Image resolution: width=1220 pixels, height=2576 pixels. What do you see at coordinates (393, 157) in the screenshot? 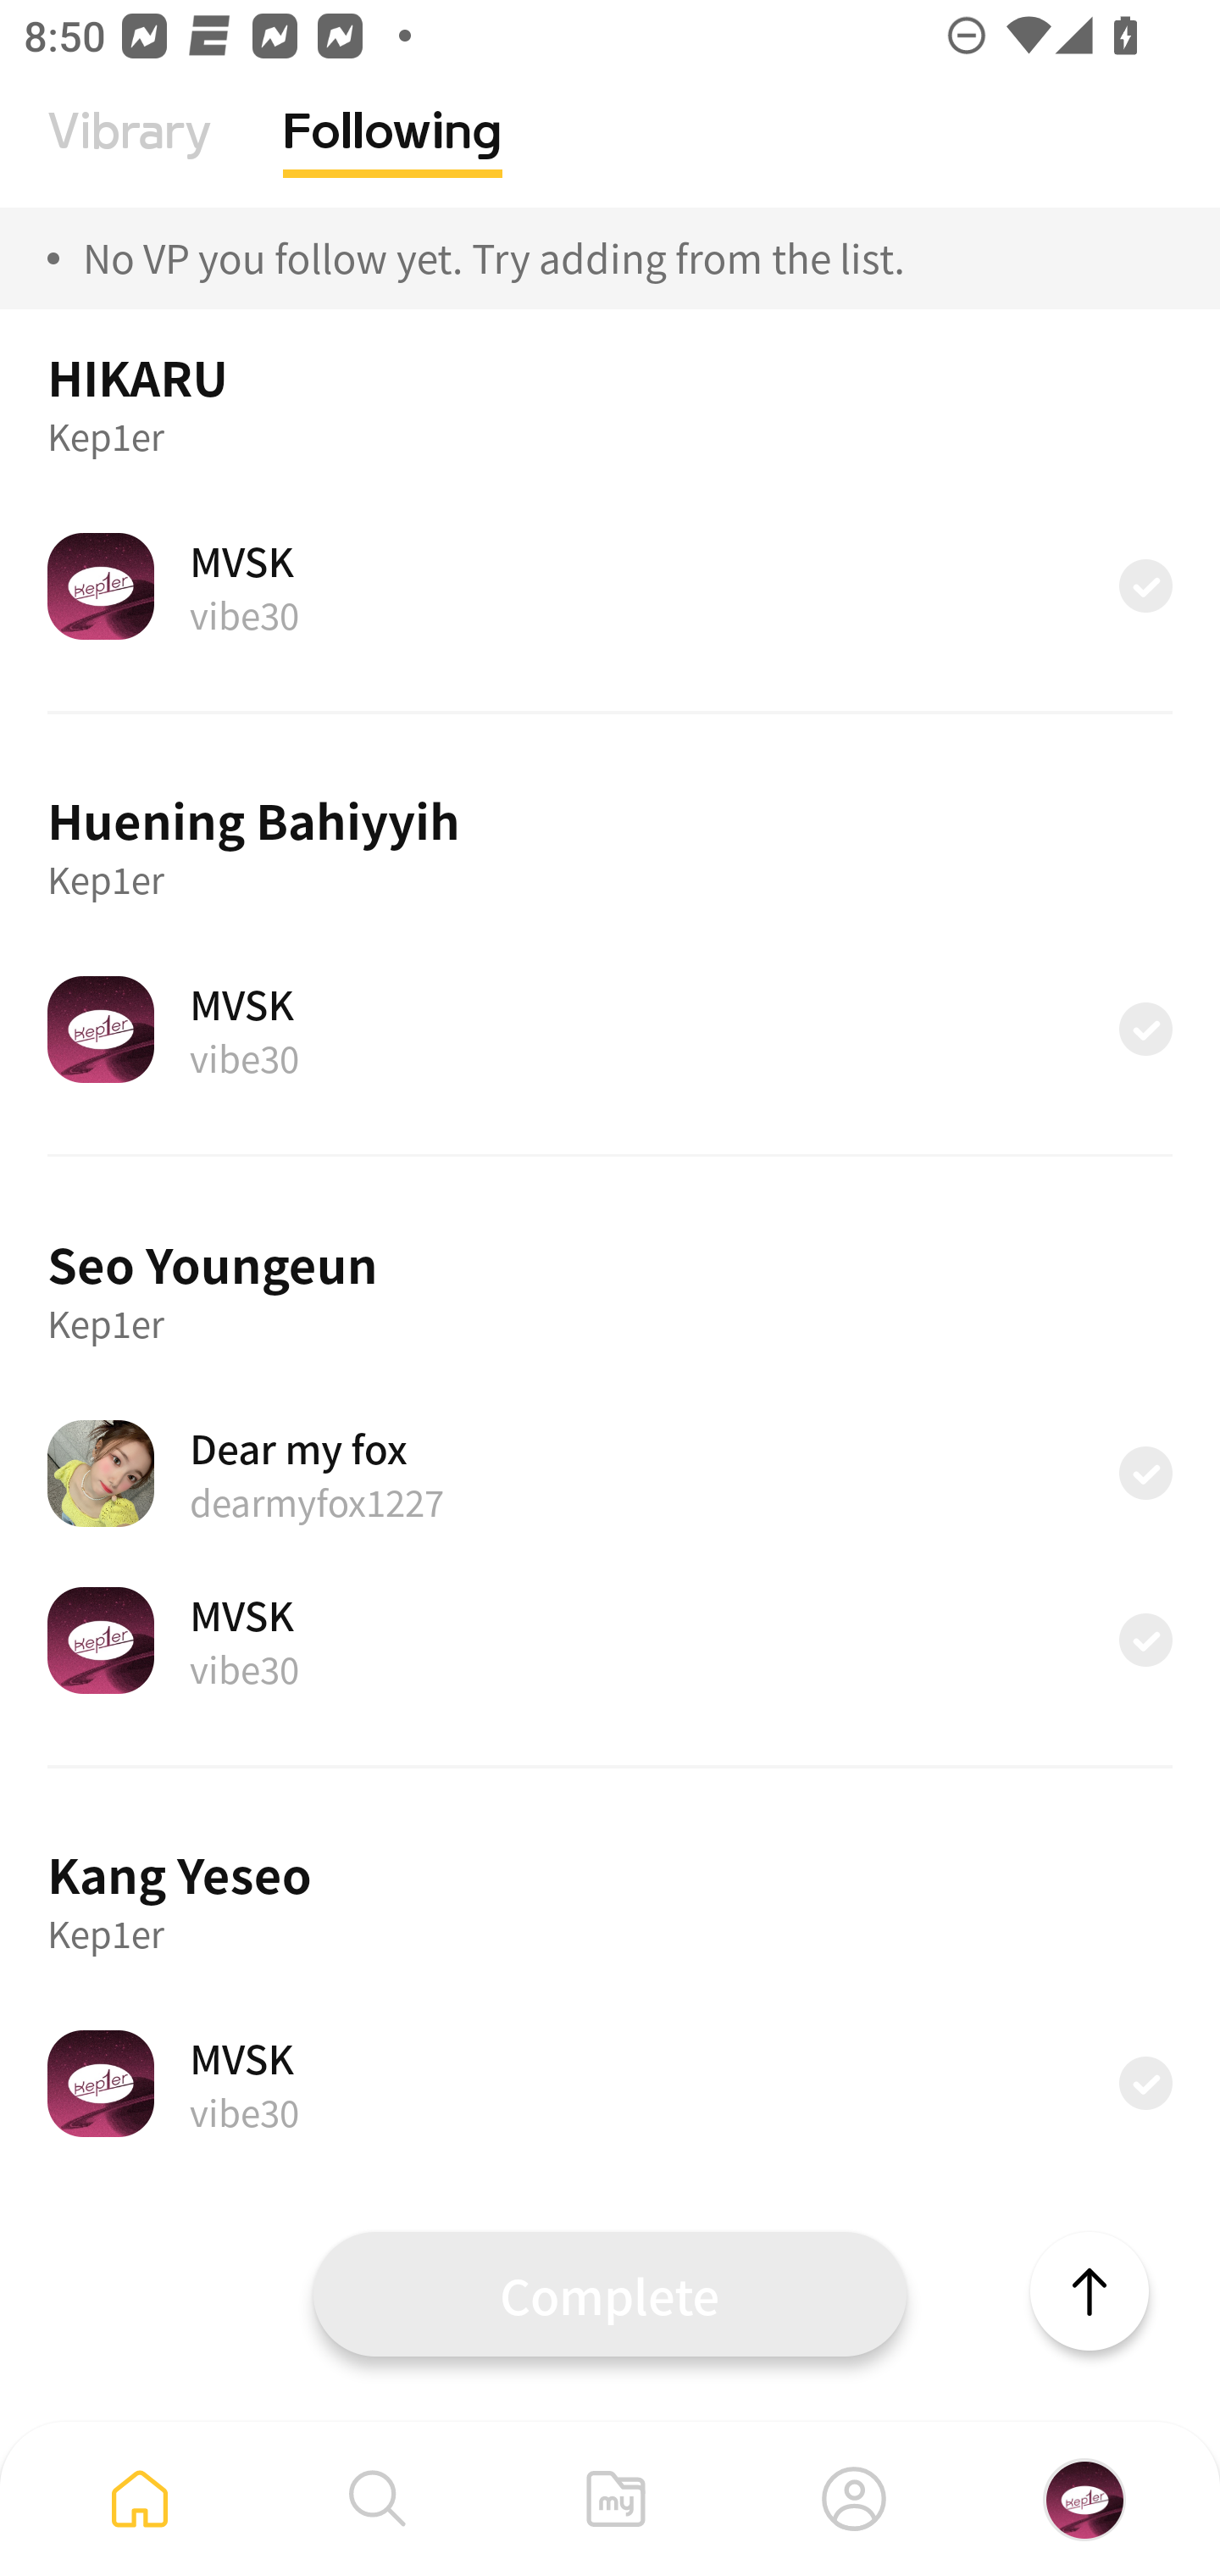
I see `Following` at bounding box center [393, 157].